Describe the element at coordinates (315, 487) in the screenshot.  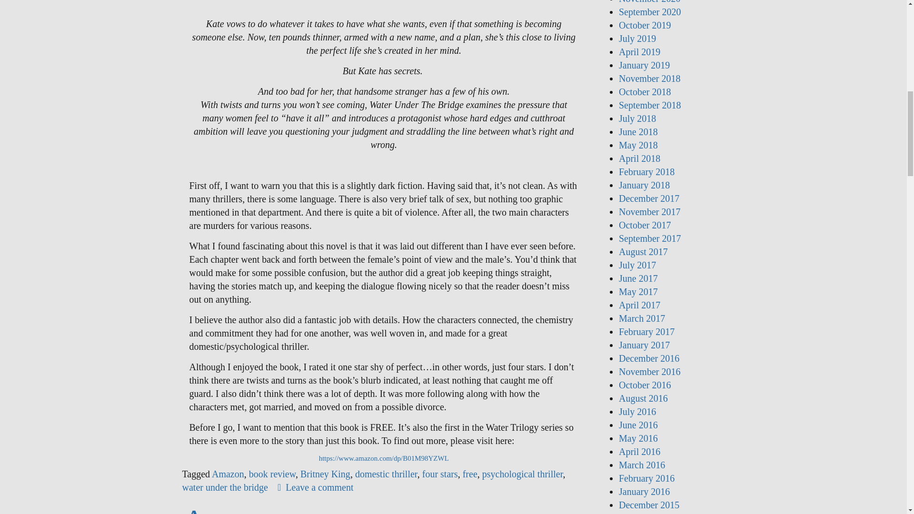
I see `Leave a comment` at that location.